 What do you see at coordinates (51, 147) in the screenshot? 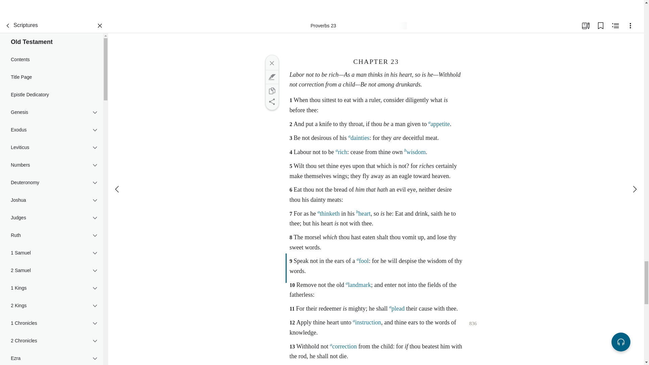
I see `Leviticus` at bounding box center [51, 147].